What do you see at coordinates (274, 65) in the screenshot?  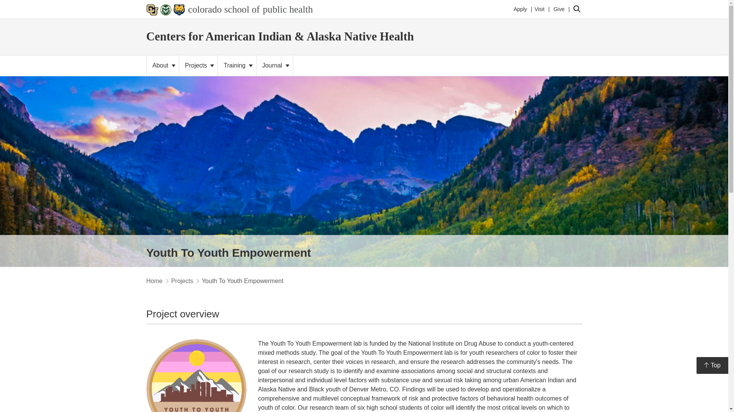 I see `Y2YE-logo` at bounding box center [274, 65].